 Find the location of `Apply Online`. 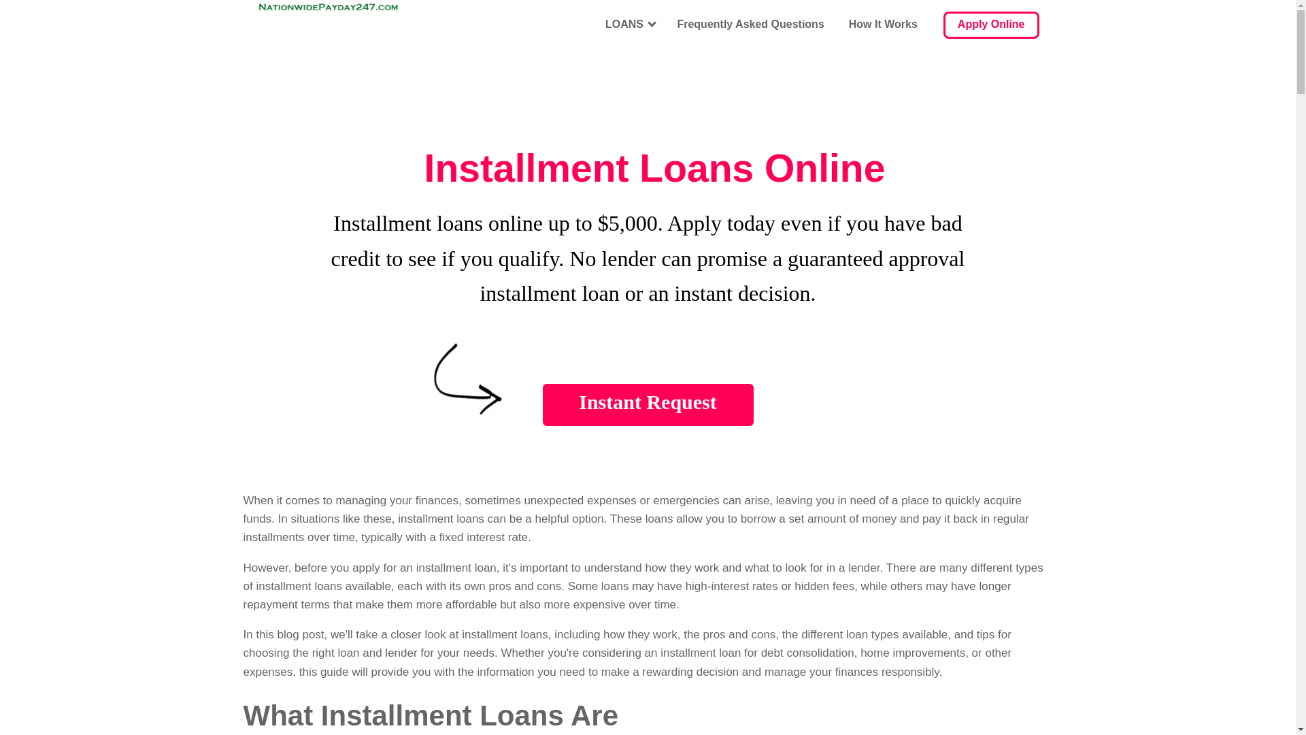

Apply Online is located at coordinates (991, 25).